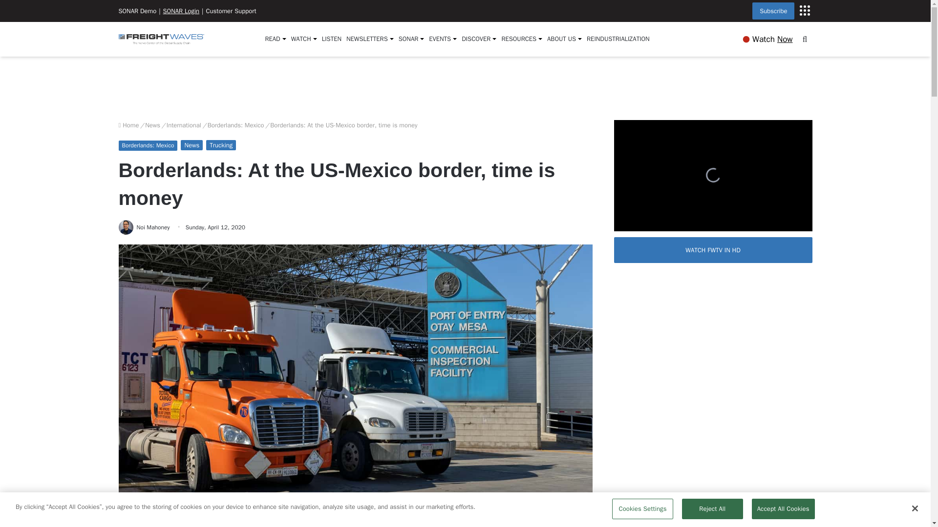  I want to click on FreightWaves, so click(160, 39).